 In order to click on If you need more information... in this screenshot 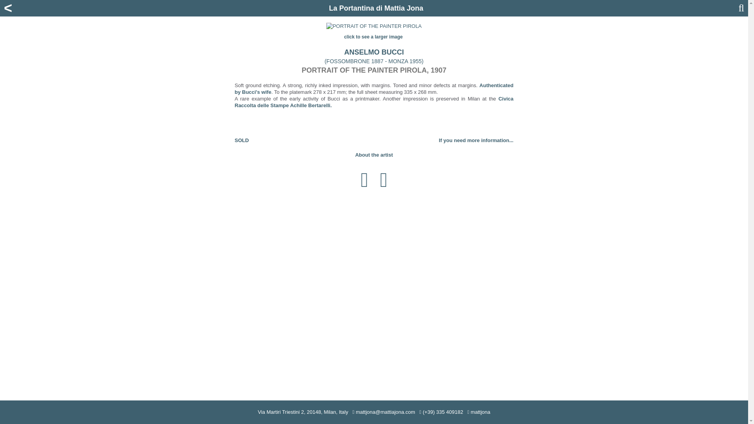, I will do `click(476, 140)`.